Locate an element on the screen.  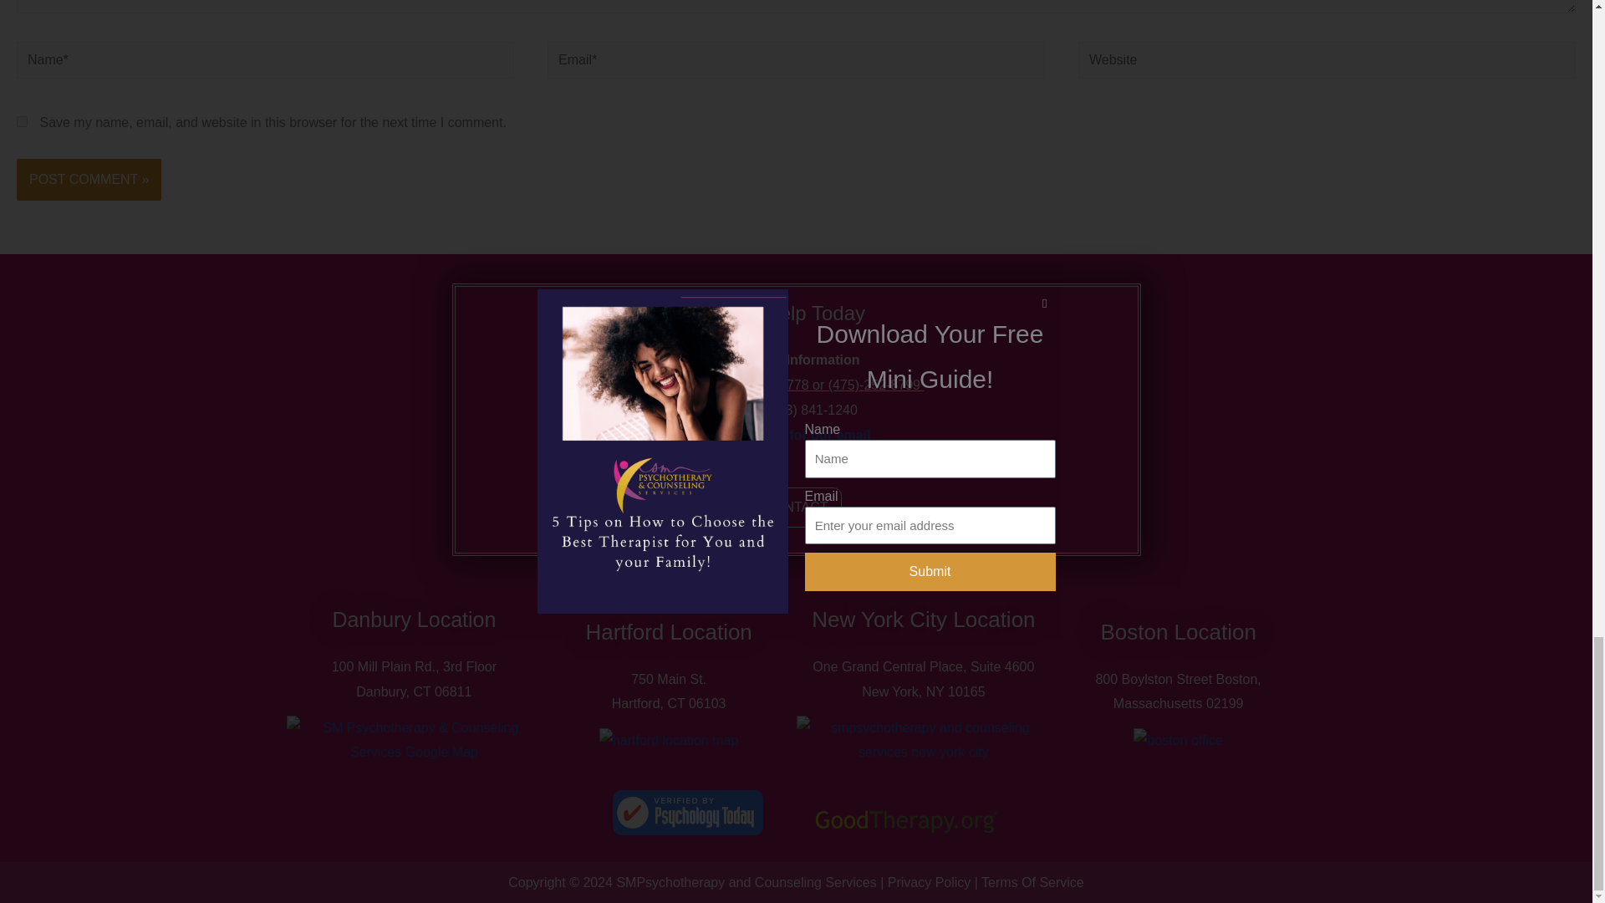
yes is located at coordinates (22, 122).